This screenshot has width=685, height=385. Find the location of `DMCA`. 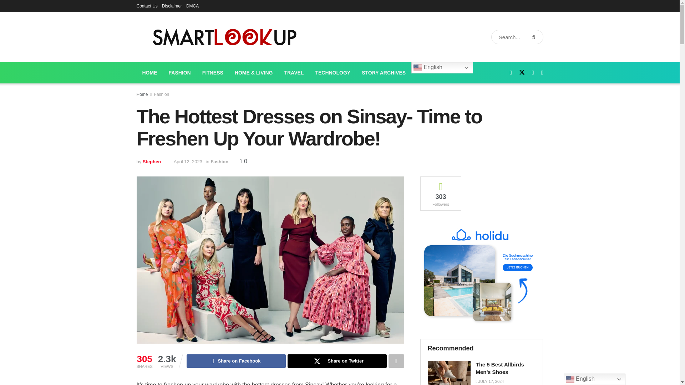

DMCA is located at coordinates (192, 6).